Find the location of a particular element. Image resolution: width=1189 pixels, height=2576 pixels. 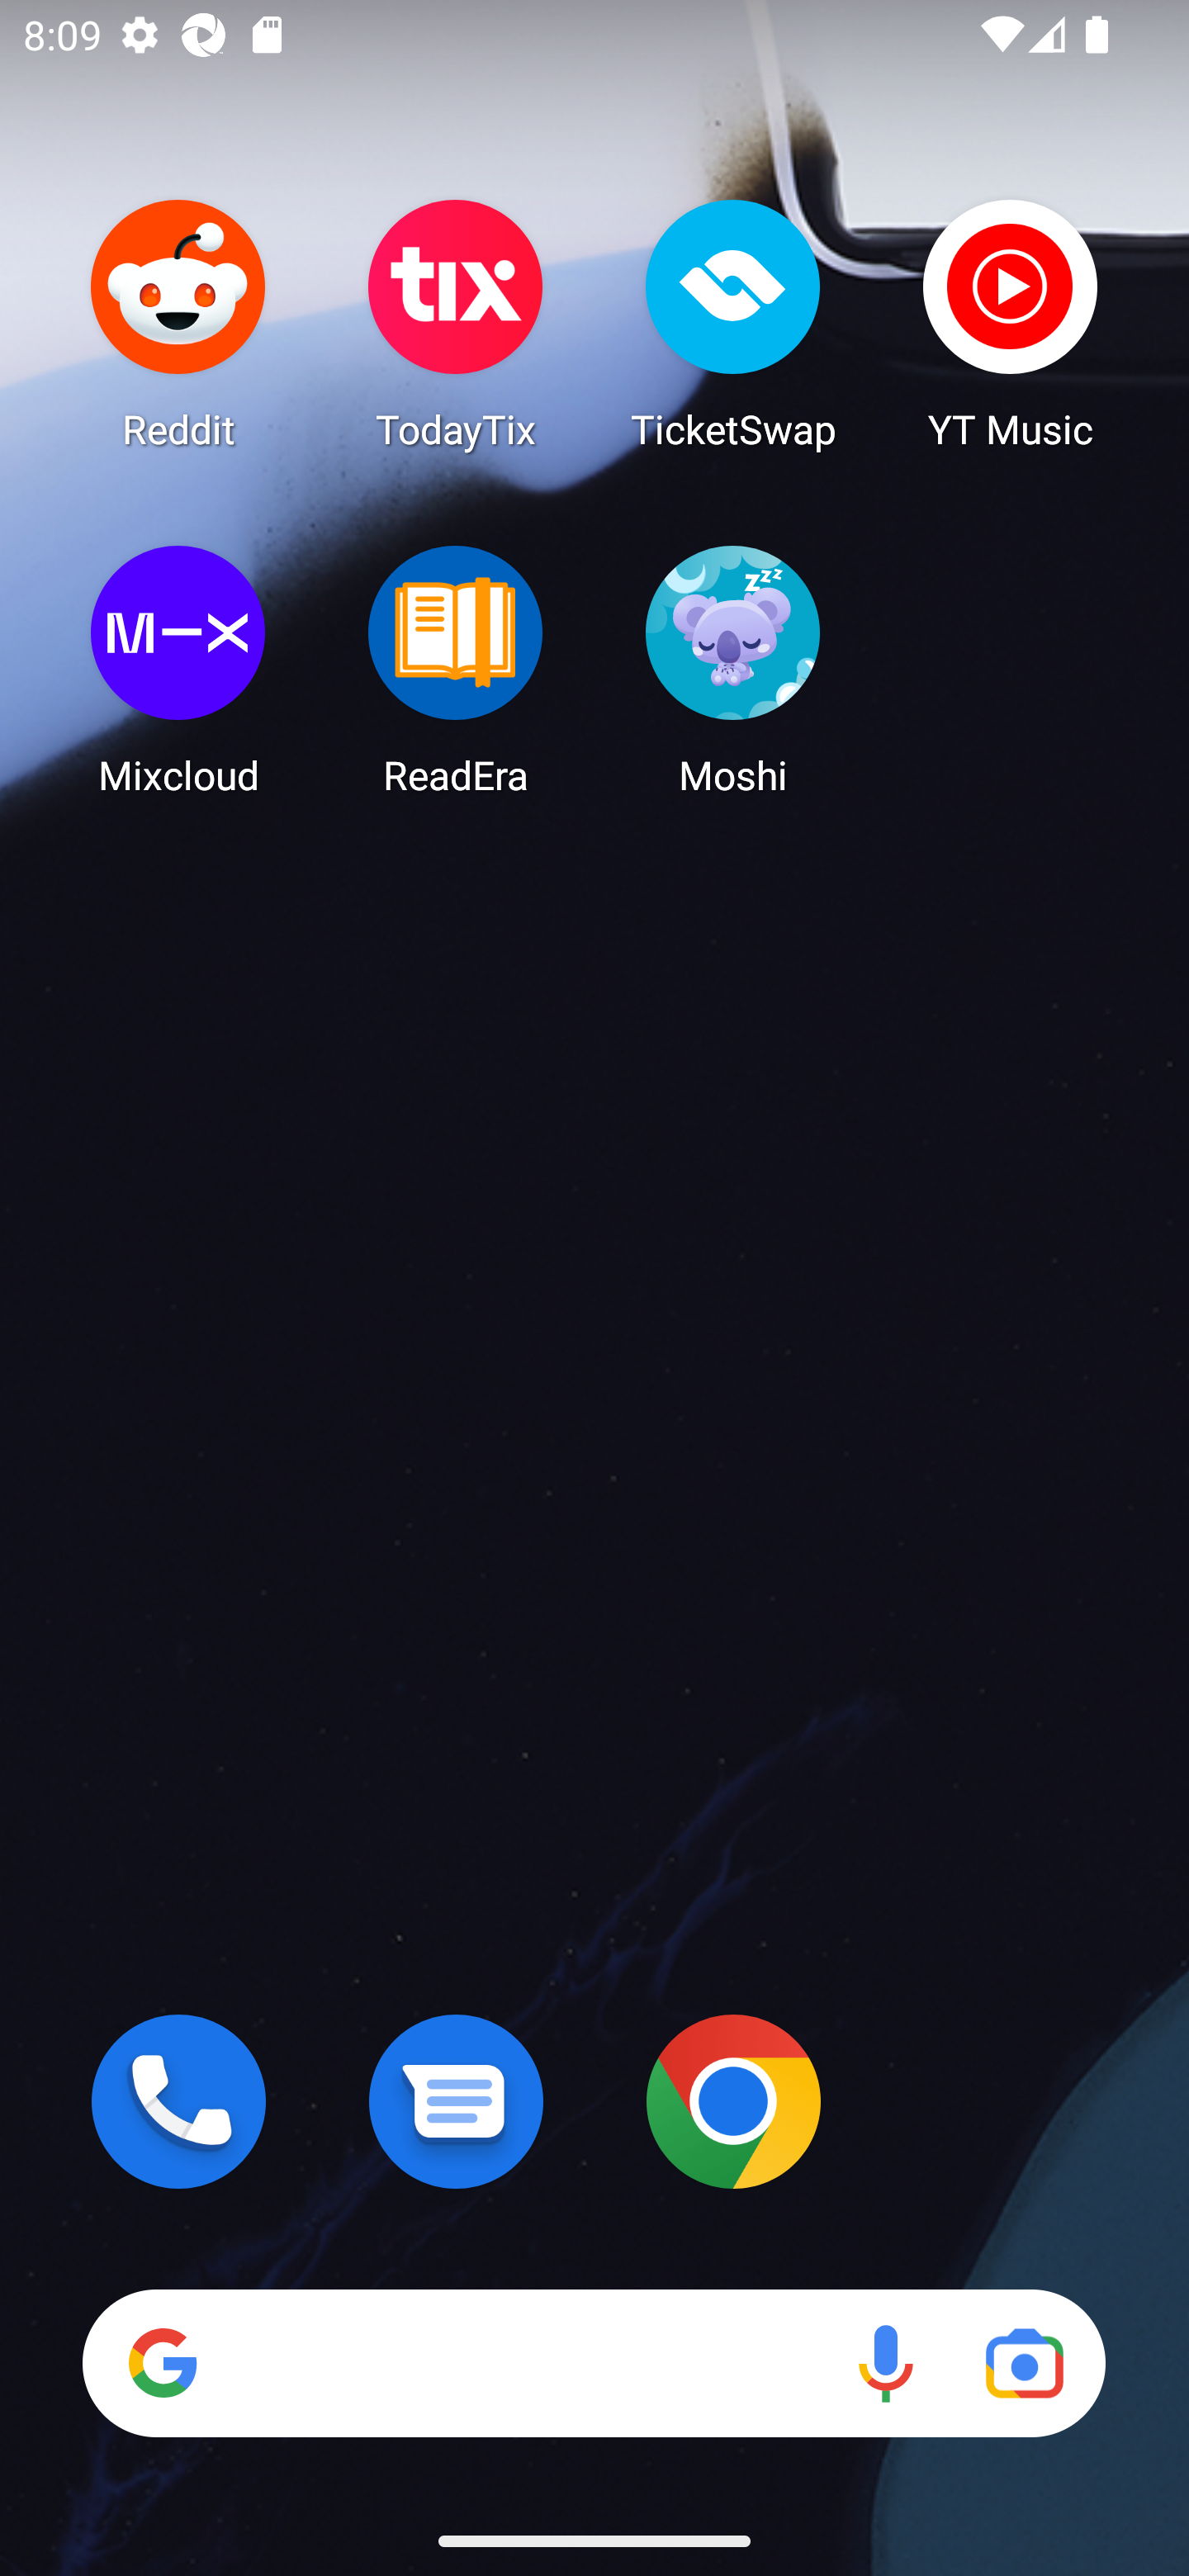

Reddit is located at coordinates (178, 324).